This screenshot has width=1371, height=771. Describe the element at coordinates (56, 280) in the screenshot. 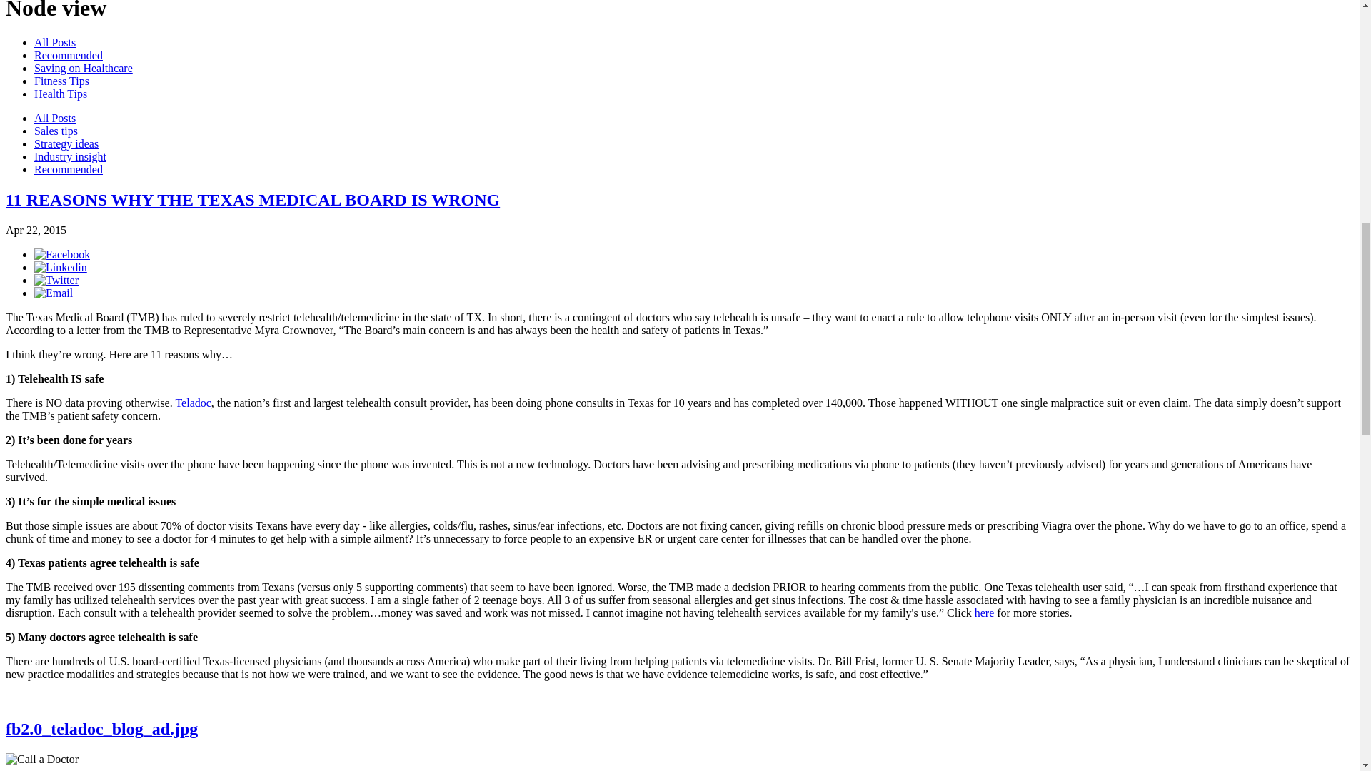

I see `Twitter` at that location.